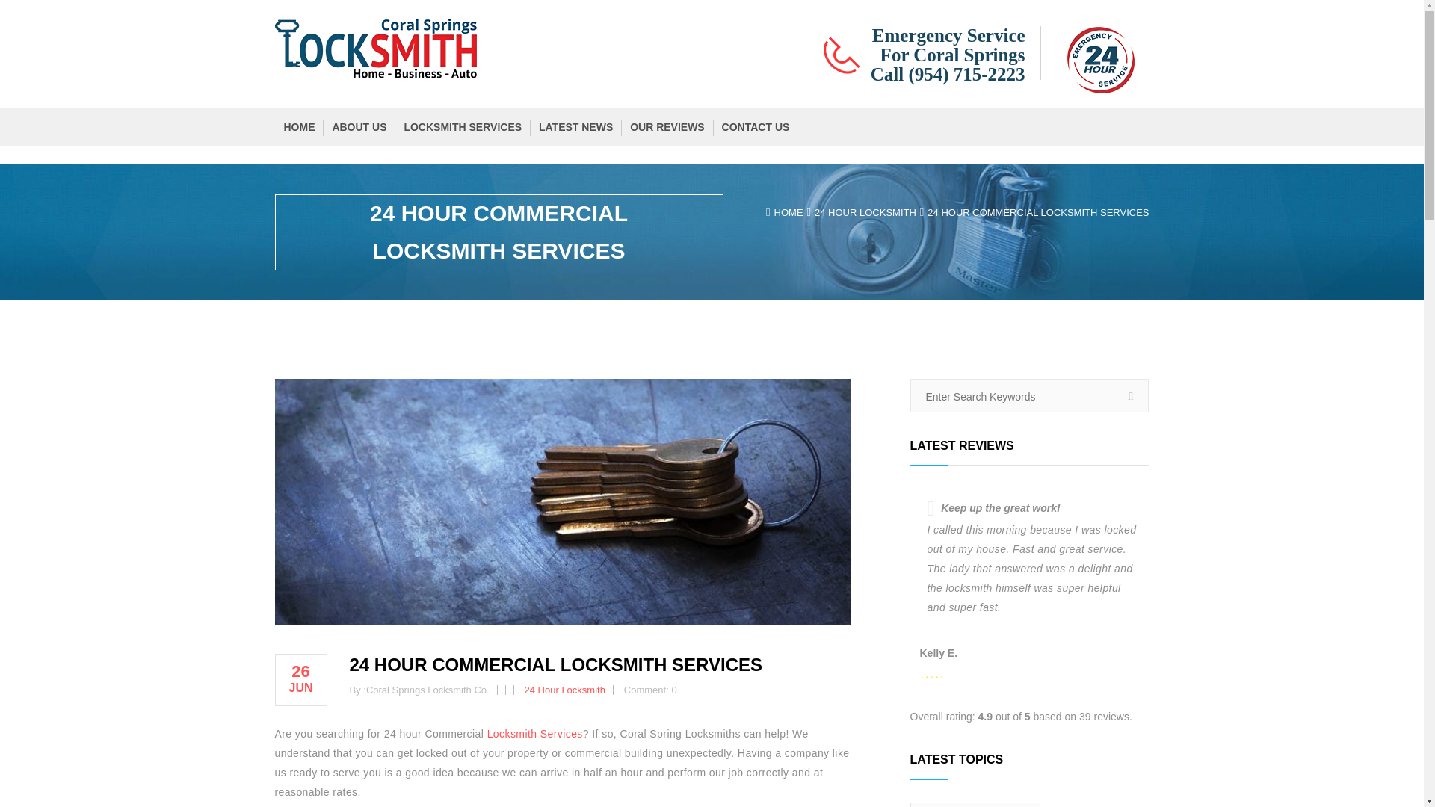 The width and height of the screenshot is (1435, 807). What do you see at coordinates (575, 127) in the screenshot?
I see `LATEST NEWS` at bounding box center [575, 127].